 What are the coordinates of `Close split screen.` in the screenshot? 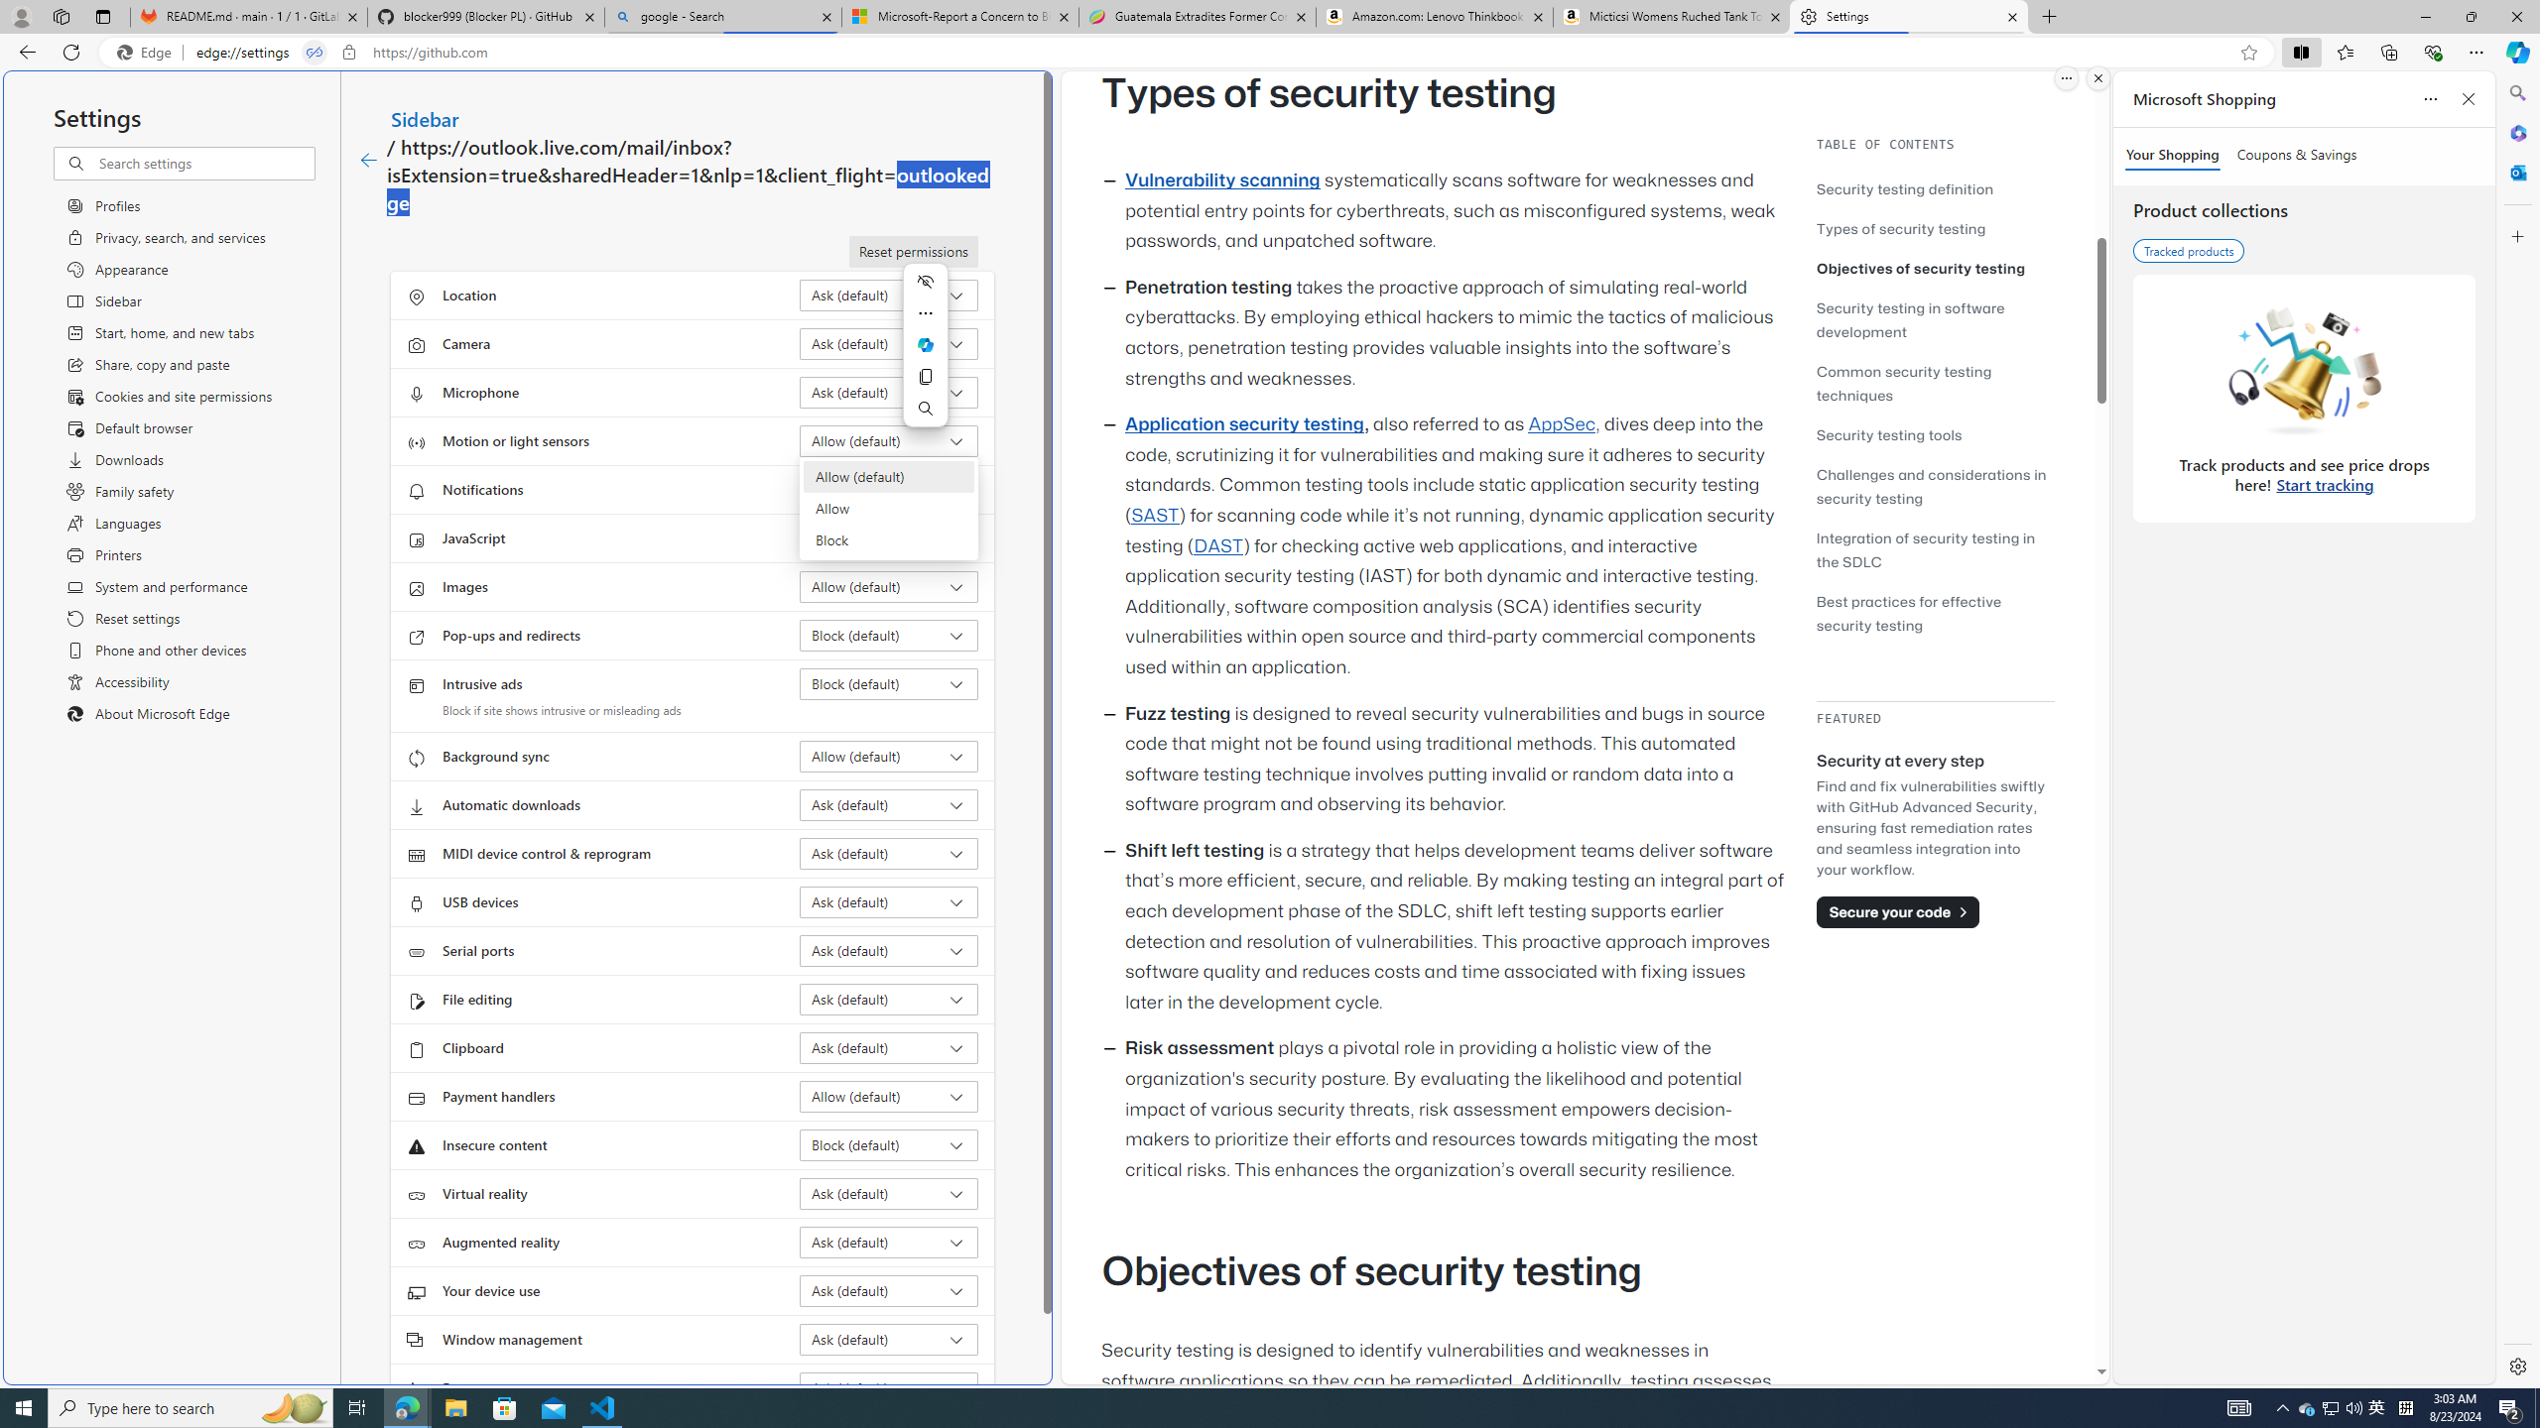 It's located at (2097, 78).